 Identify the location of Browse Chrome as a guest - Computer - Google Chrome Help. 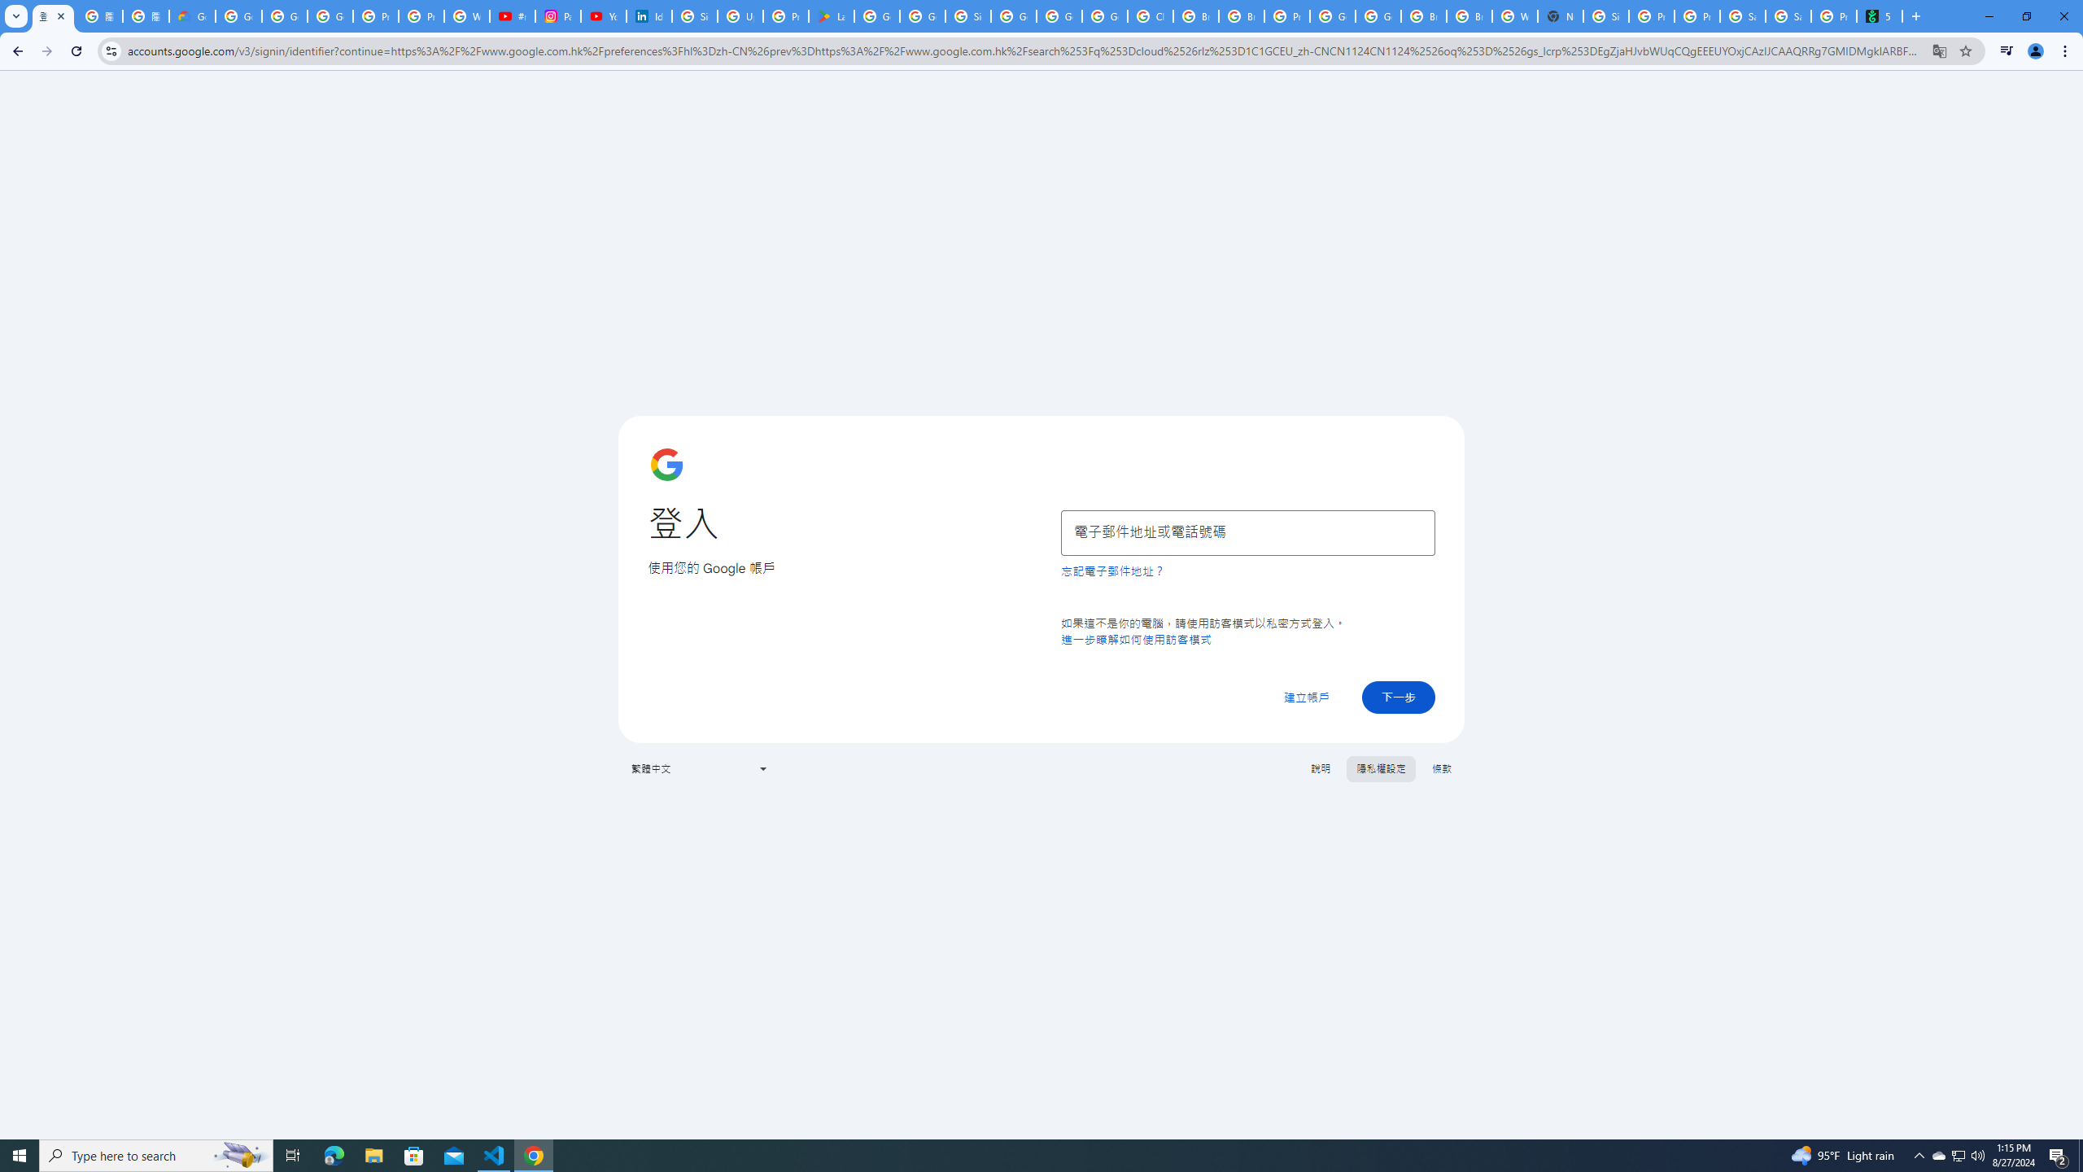
(1242, 16).